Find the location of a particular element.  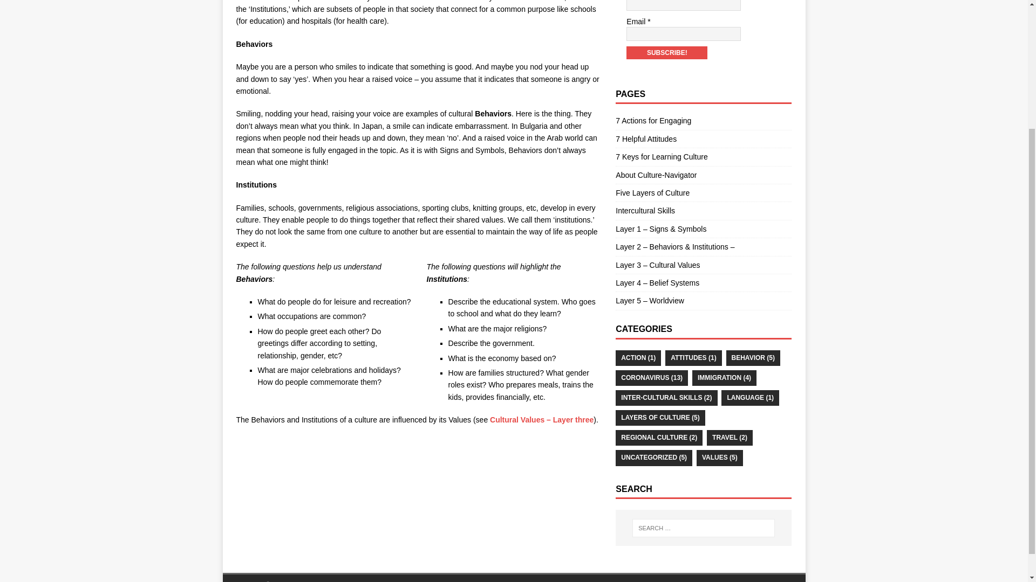

Subscribe! is located at coordinates (667, 53).